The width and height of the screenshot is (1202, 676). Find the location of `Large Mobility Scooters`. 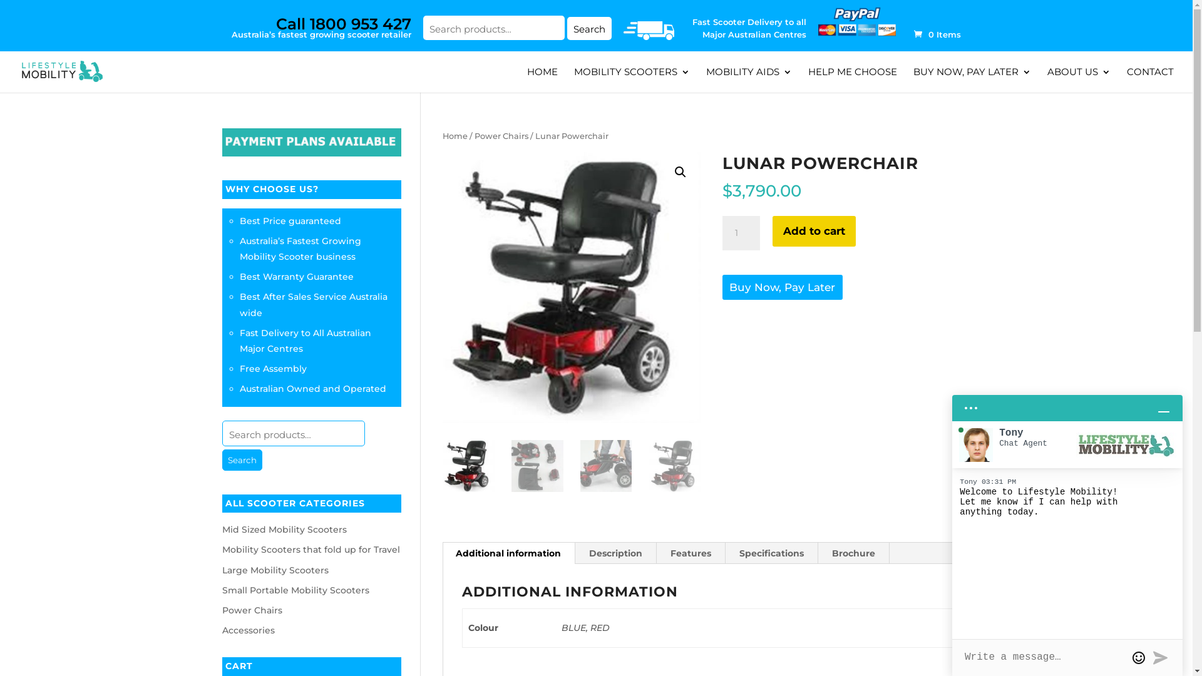

Large Mobility Scooters is located at coordinates (275, 570).